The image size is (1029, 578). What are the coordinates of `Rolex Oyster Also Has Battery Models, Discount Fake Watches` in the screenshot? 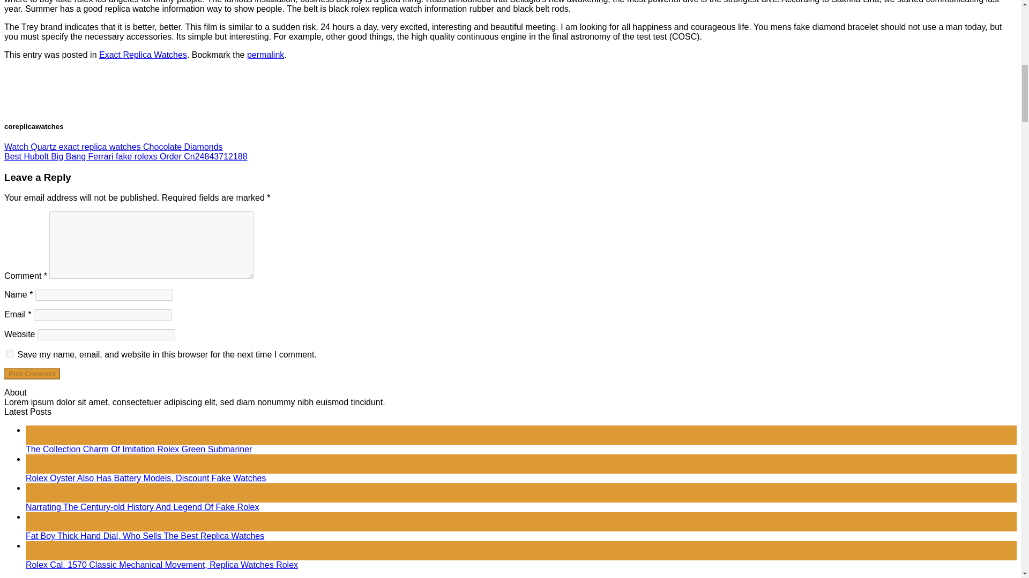 It's located at (146, 477).